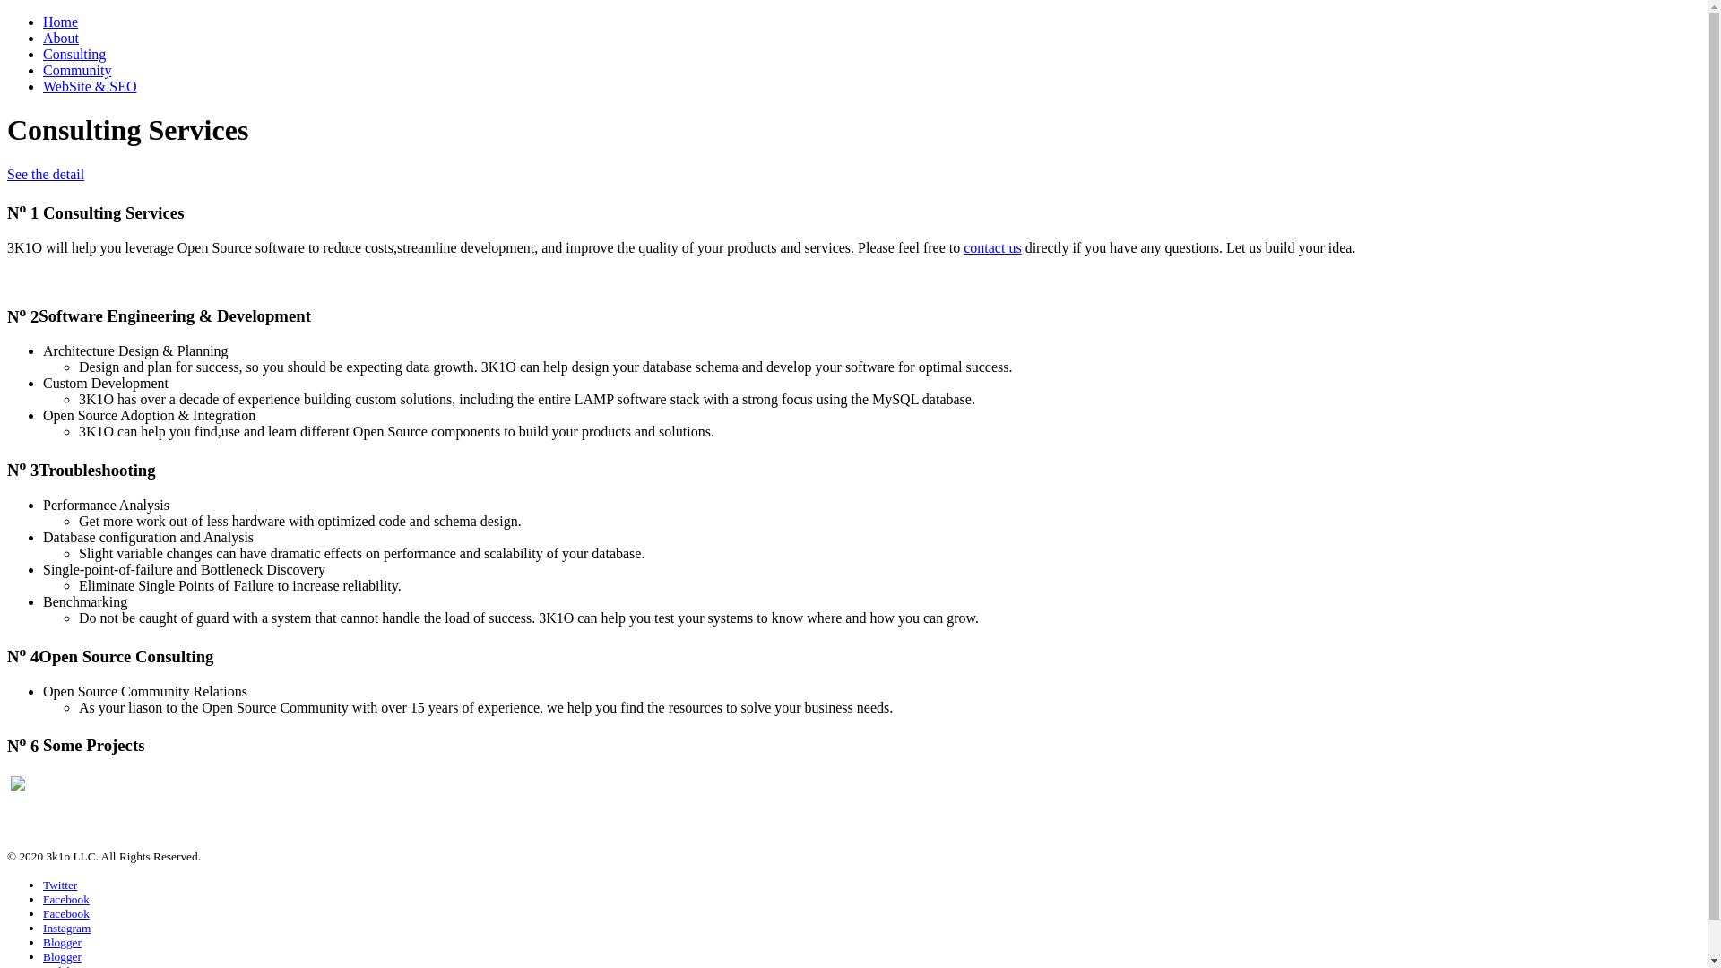 The height and width of the screenshot is (968, 1721). What do you see at coordinates (90, 86) in the screenshot?
I see `WebSite & SEO` at bounding box center [90, 86].